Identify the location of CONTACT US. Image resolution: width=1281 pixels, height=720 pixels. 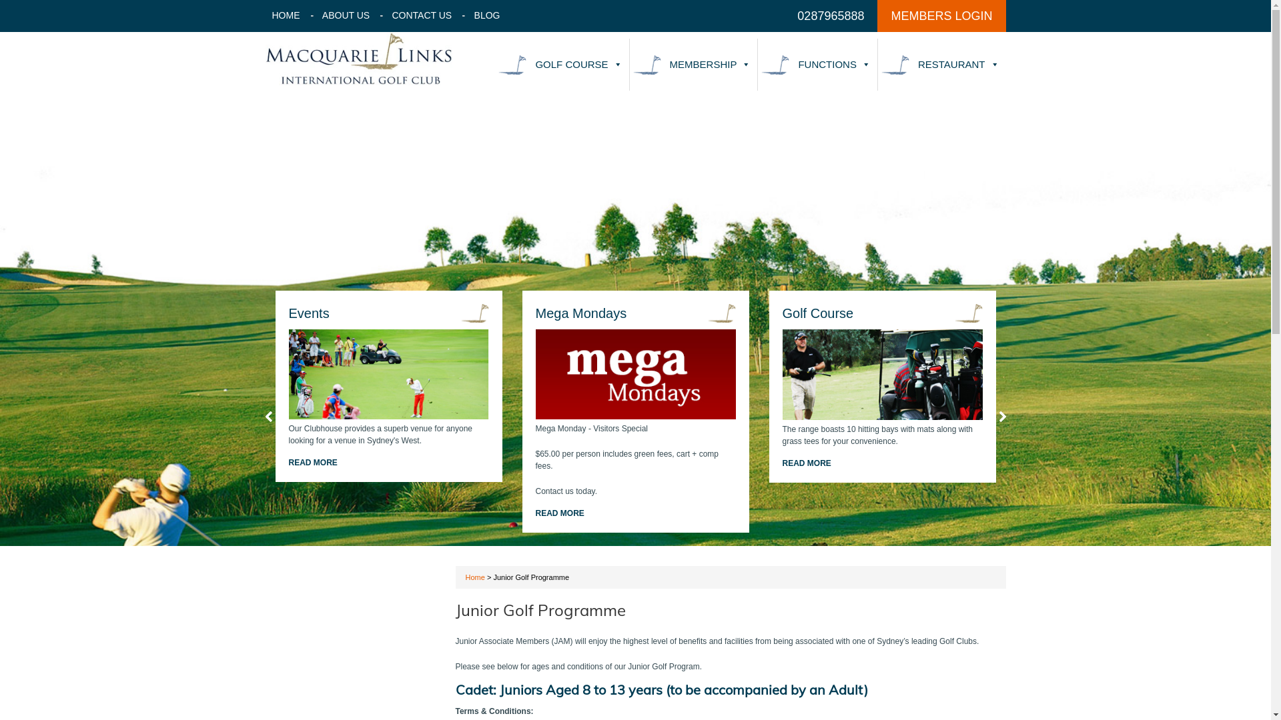
(422, 15).